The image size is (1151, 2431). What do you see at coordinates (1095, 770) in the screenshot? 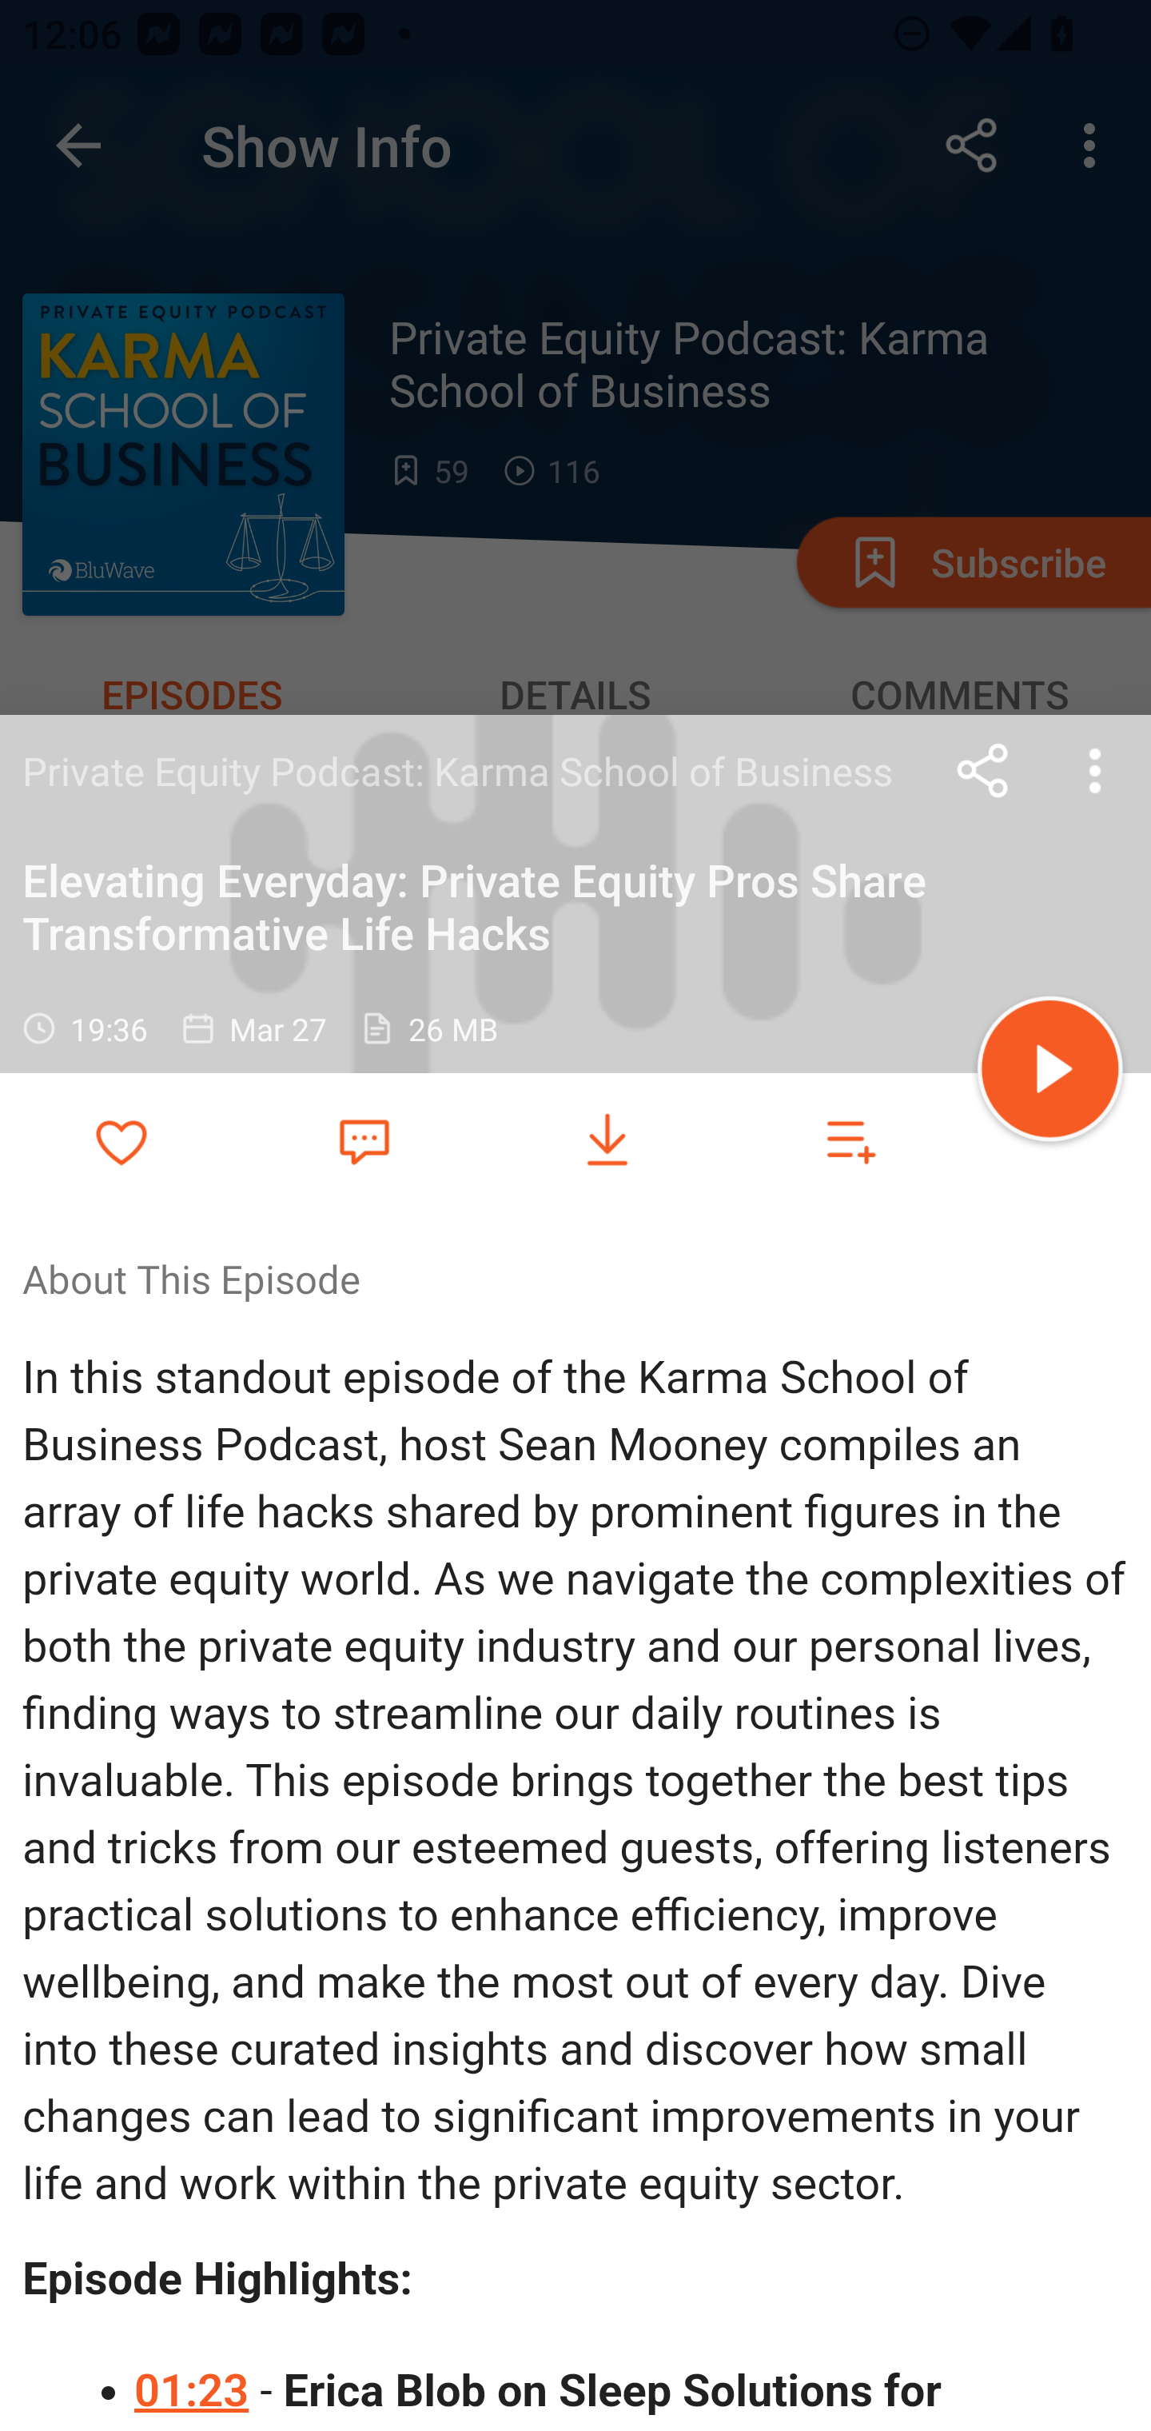
I see `more options` at bounding box center [1095, 770].